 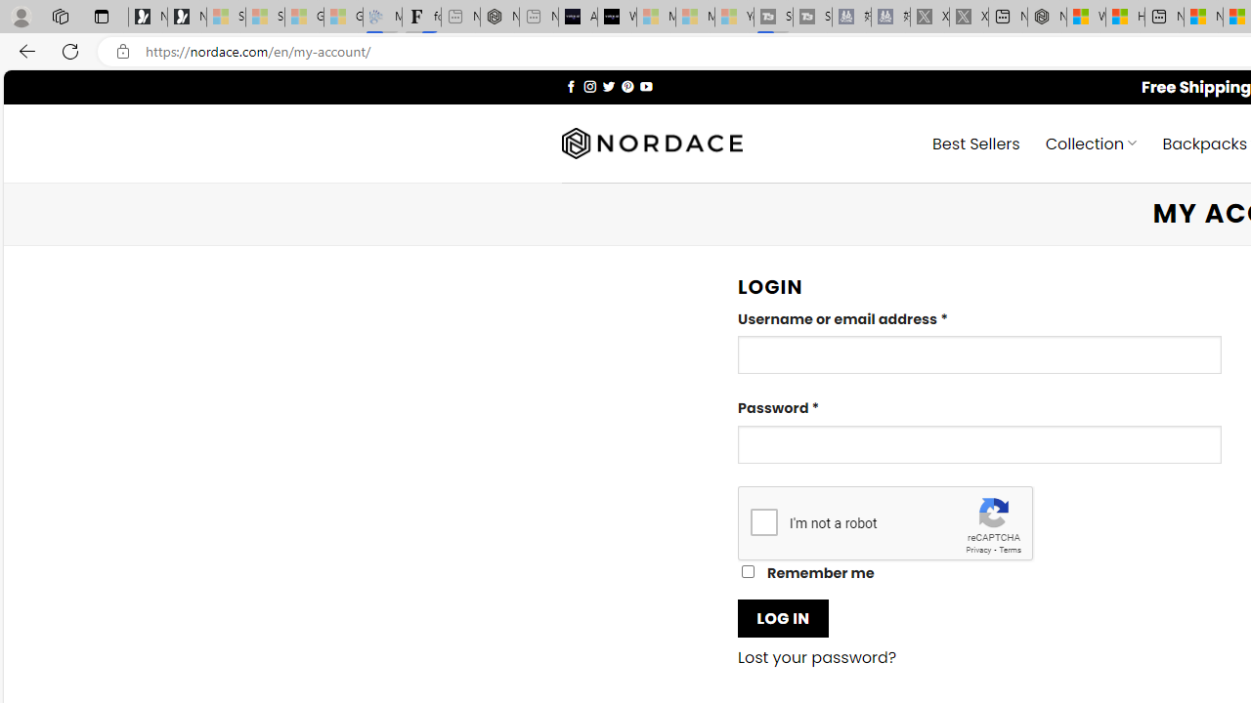 What do you see at coordinates (1047, 18) in the screenshot?
I see `Nordace - My Account` at bounding box center [1047, 18].